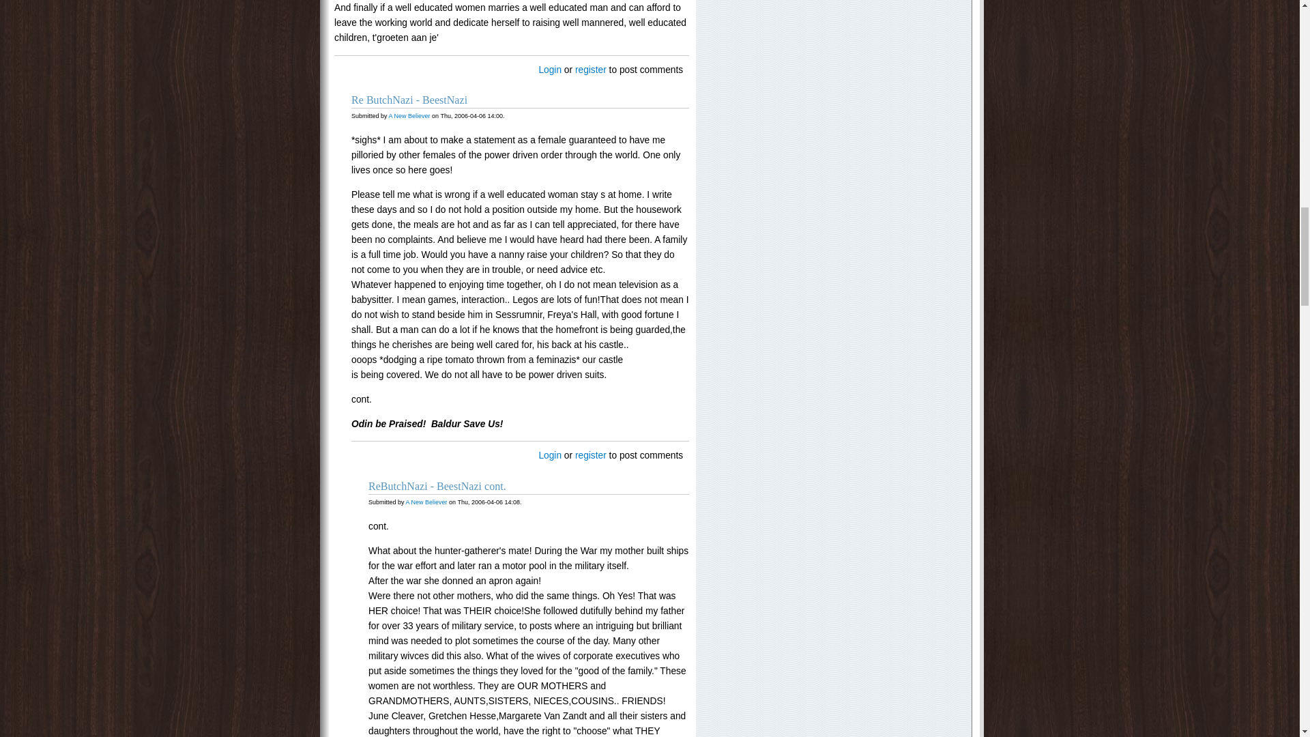 The height and width of the screenshot is (737, 1310). I want to click on Login, so click(550, 70).